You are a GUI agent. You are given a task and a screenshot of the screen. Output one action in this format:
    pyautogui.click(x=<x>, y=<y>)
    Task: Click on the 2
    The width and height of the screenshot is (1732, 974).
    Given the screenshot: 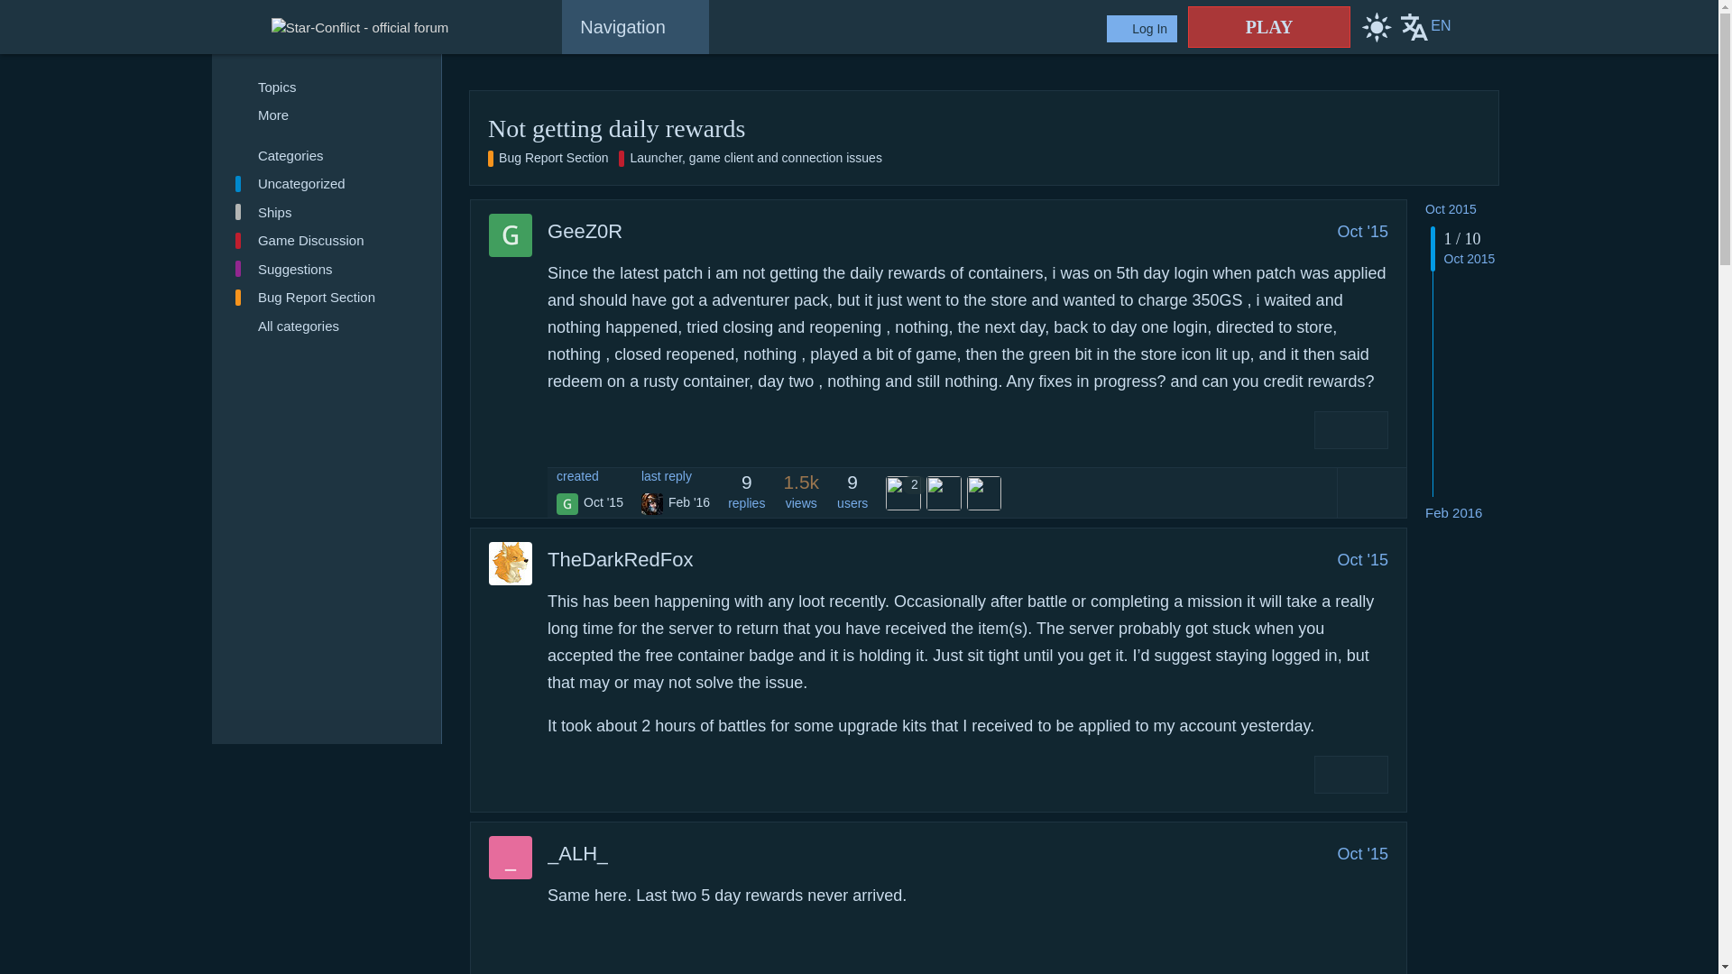 What is the action you would take?
    pyautogui.click(x=906, y=494)
    